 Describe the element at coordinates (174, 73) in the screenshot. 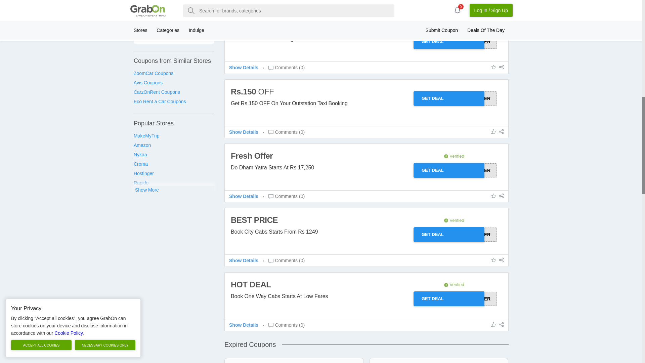

I see `ZoomCar` at that location.